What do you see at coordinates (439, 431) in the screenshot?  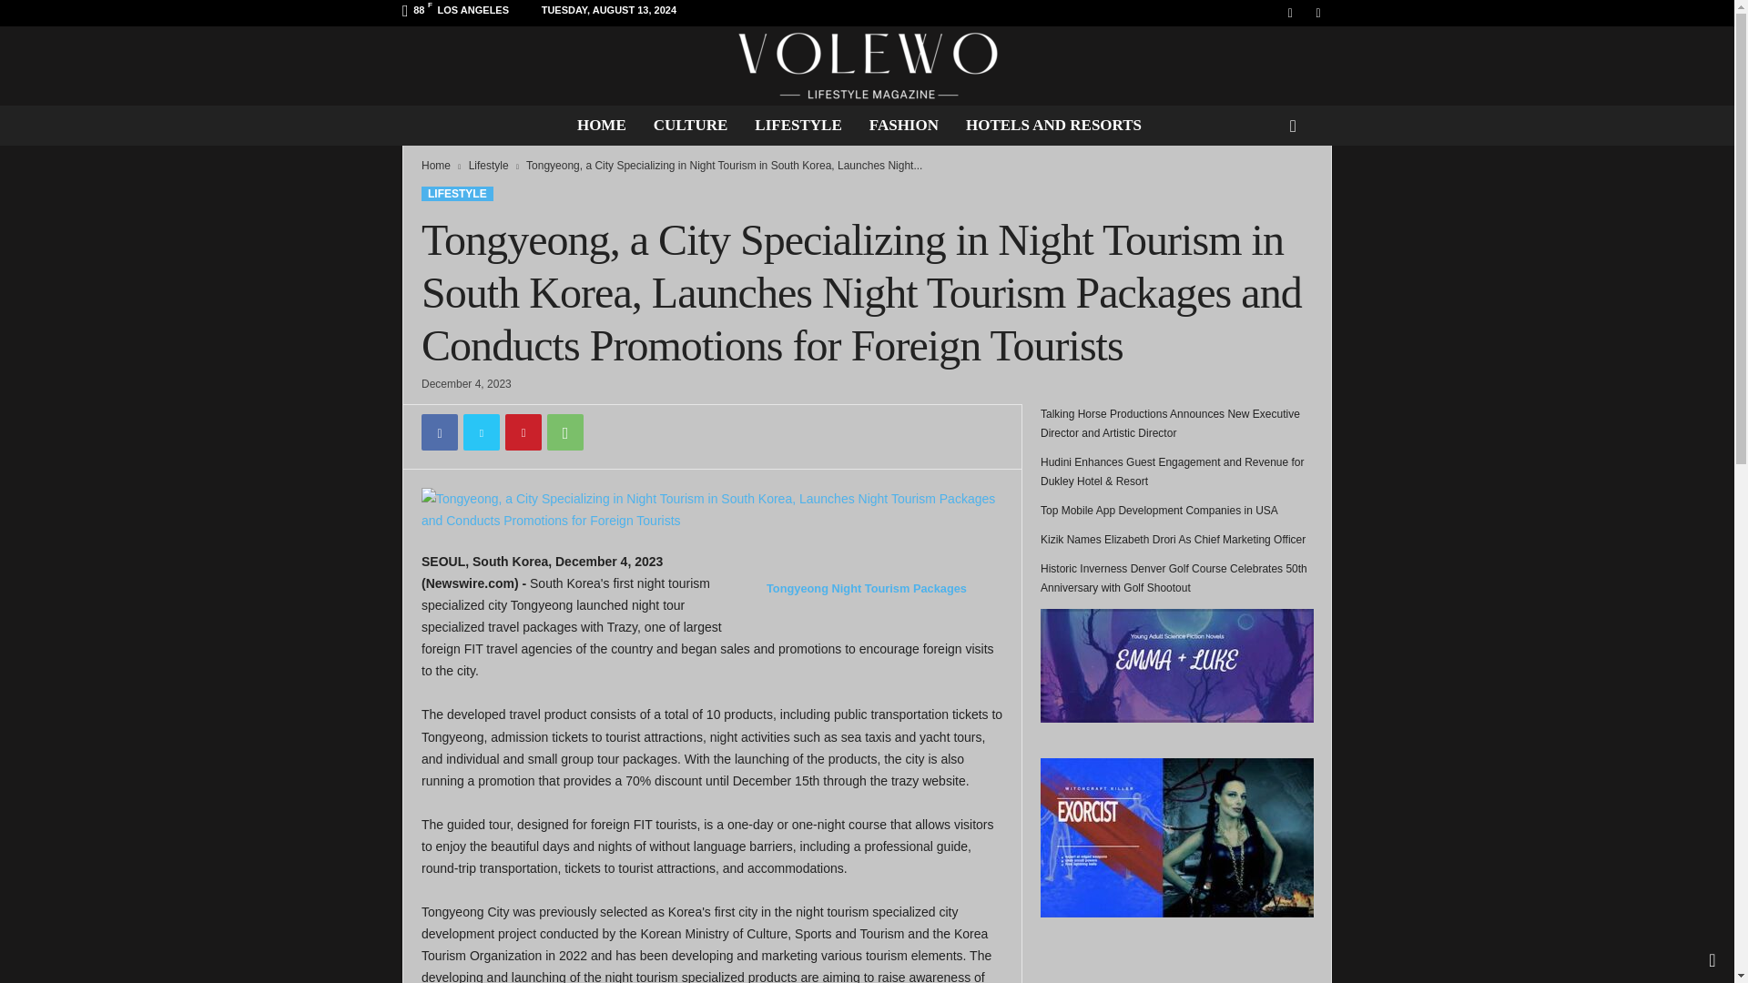 I see `Facebook` at bounding box center [439, 431].